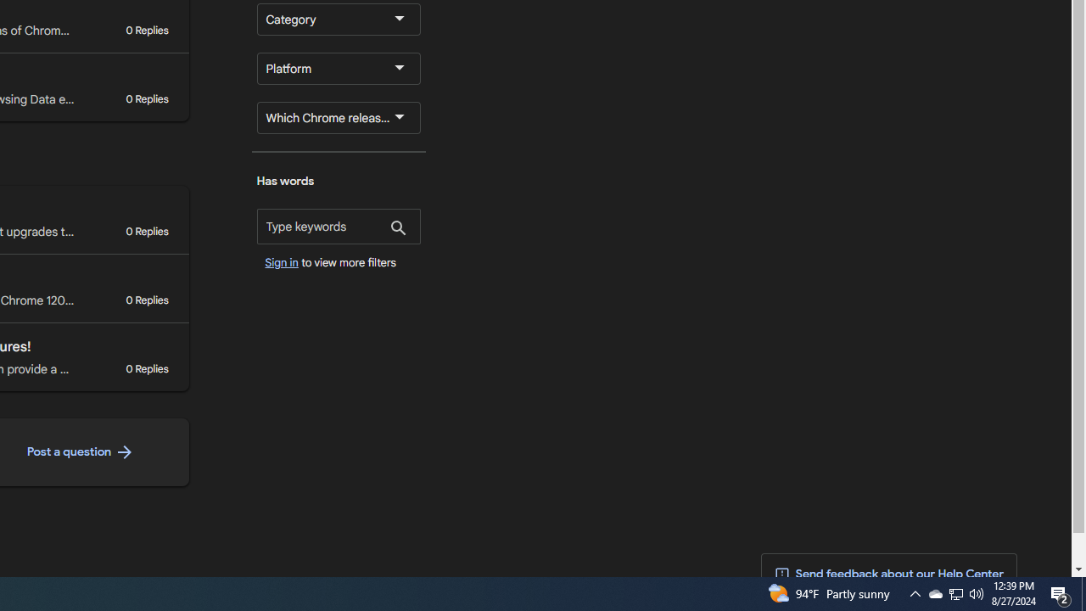 The height and width of the screenshot is (611, 1086). Describe the element at coordinates (339, 117) in the screenshot. I see `Which Chrome release channel are you using?` at that location.